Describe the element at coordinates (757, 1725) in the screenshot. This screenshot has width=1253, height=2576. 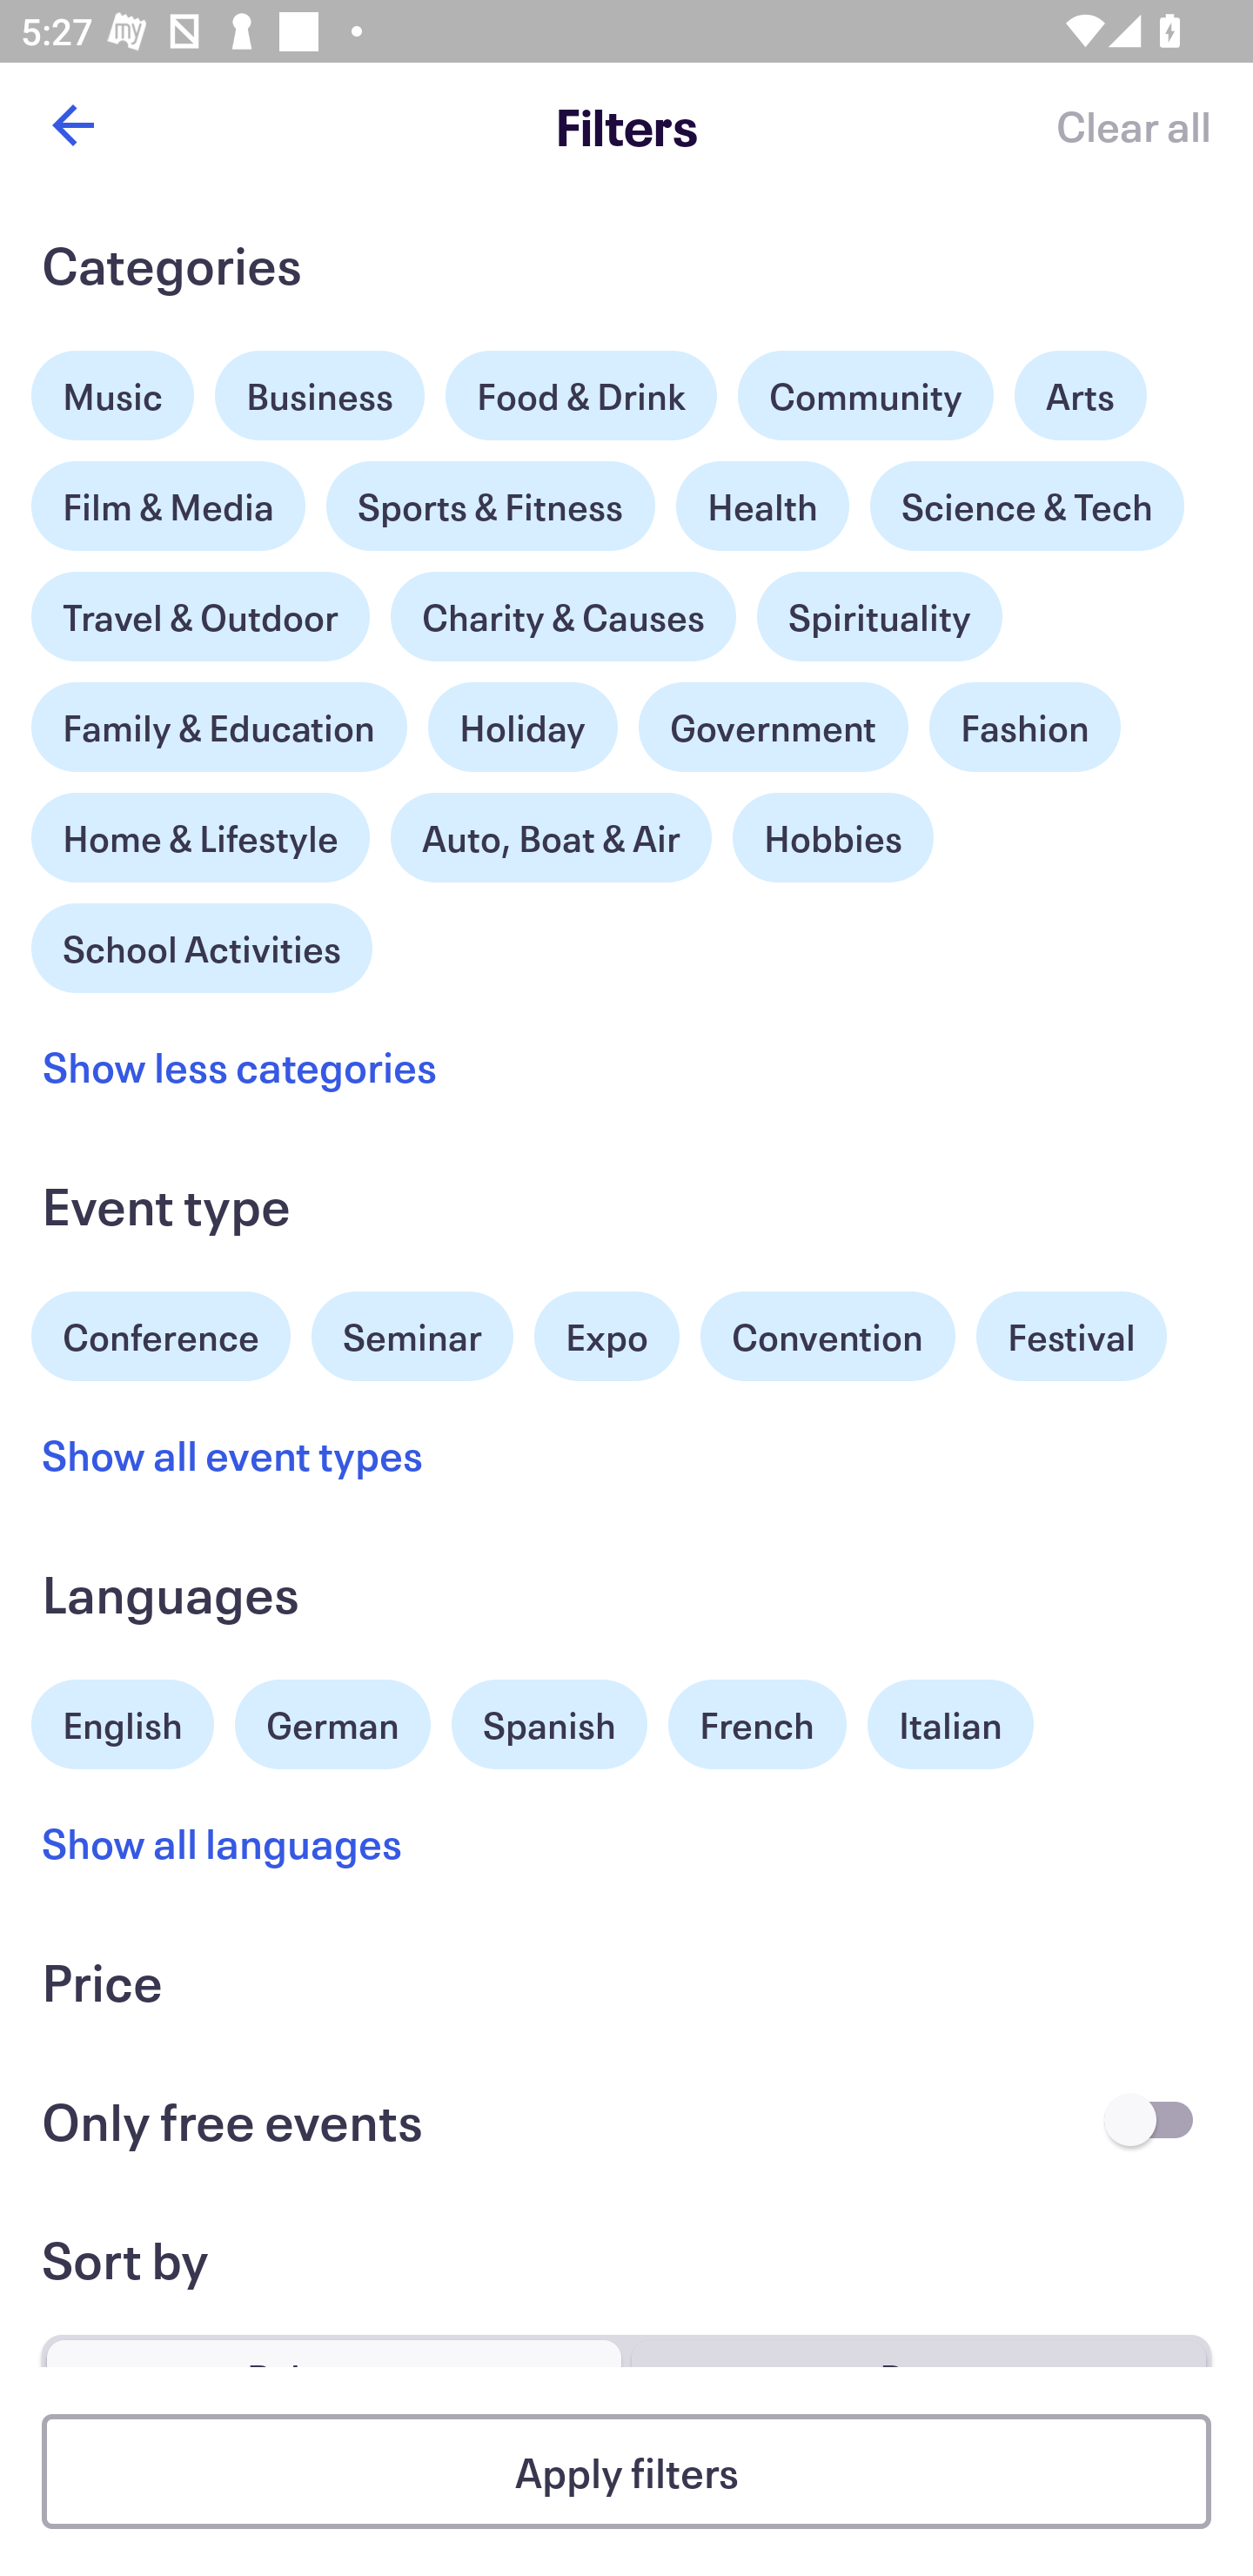
I see `French` at that location.